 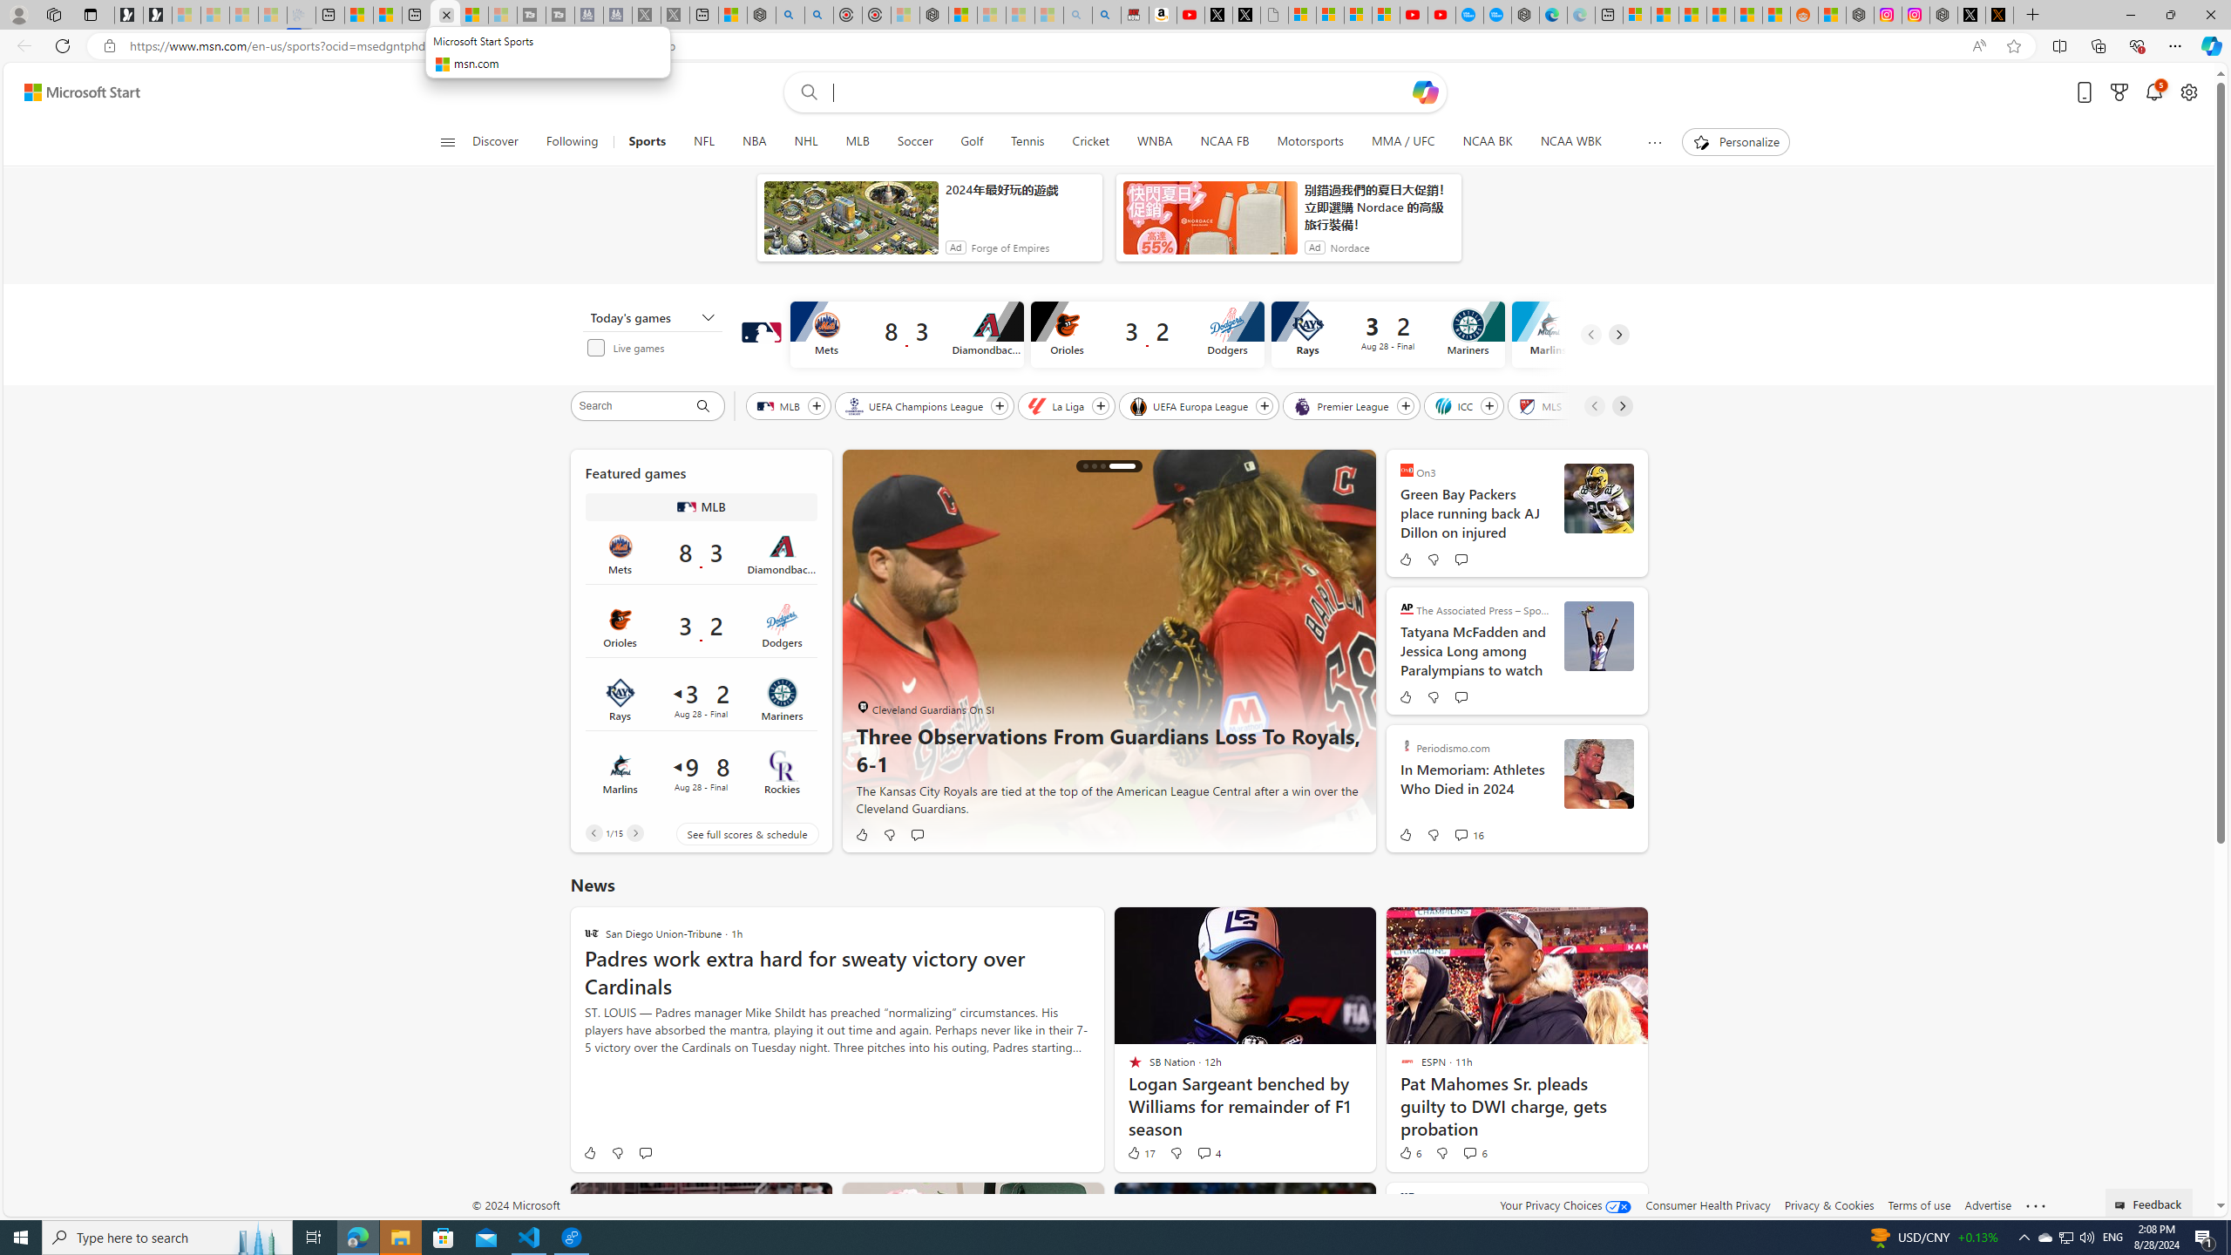 I want to click on View comments 16 Comment, so click(x=1461, y=835).